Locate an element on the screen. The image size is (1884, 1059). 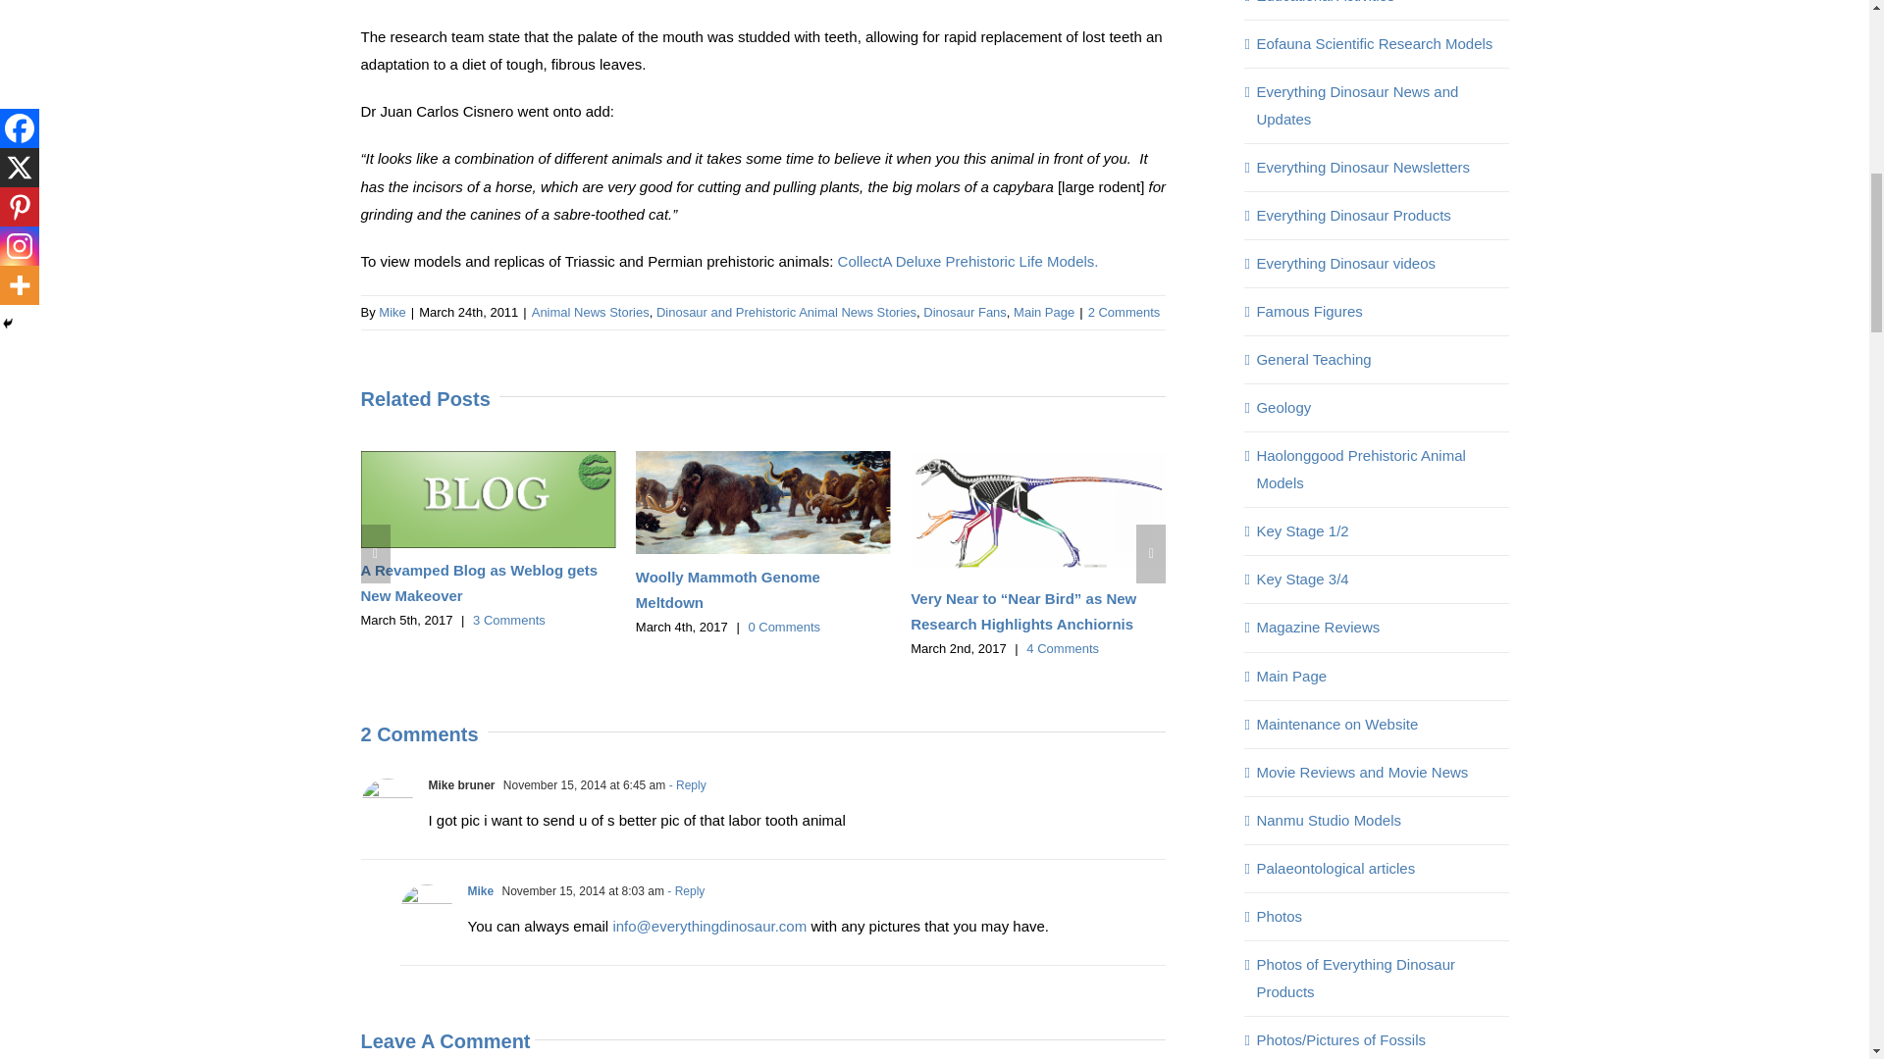
2 Comments is located at coordinates (1125, 312).